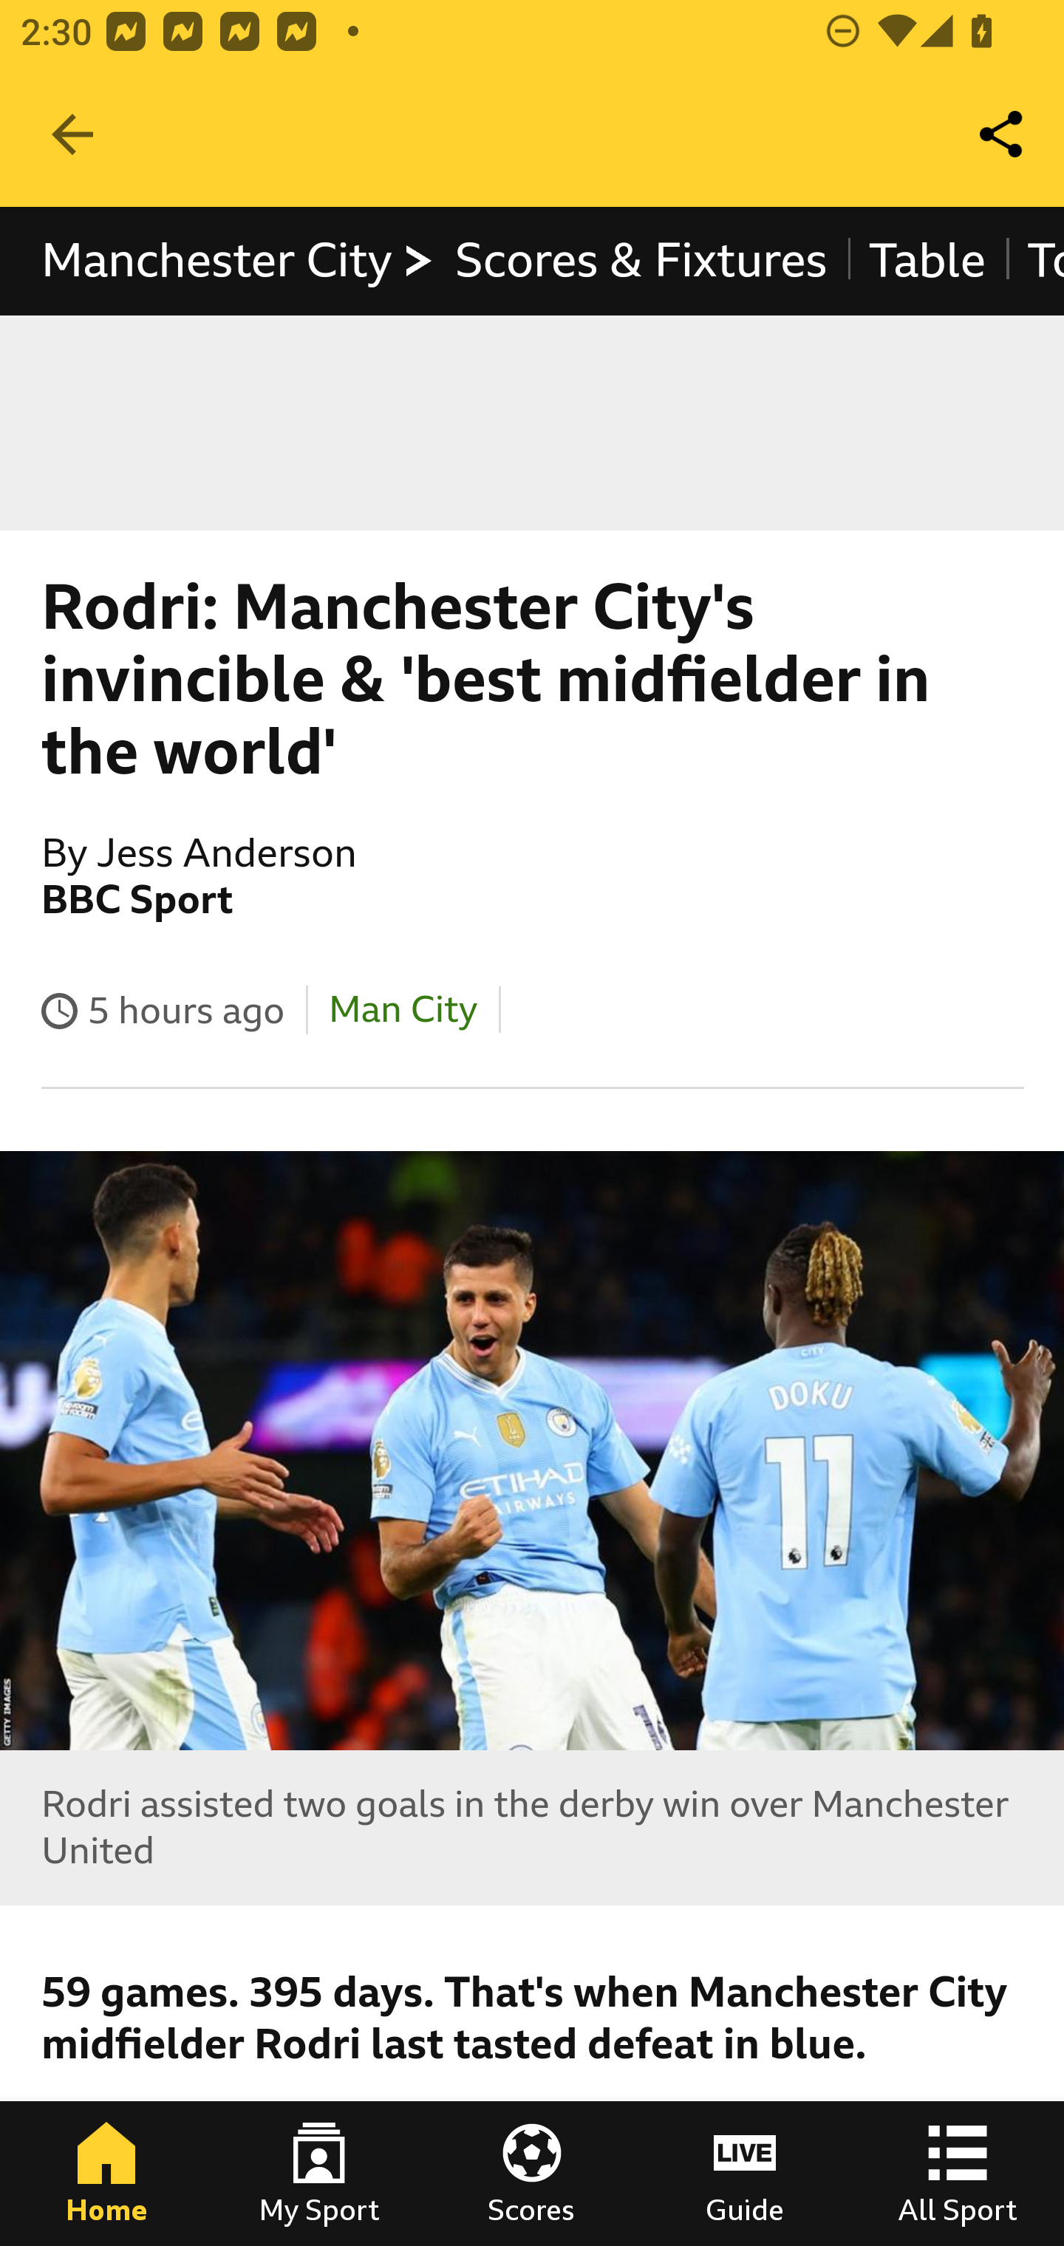 The image size is (1064, 2246). I want to click on Table, so click(927, 260).